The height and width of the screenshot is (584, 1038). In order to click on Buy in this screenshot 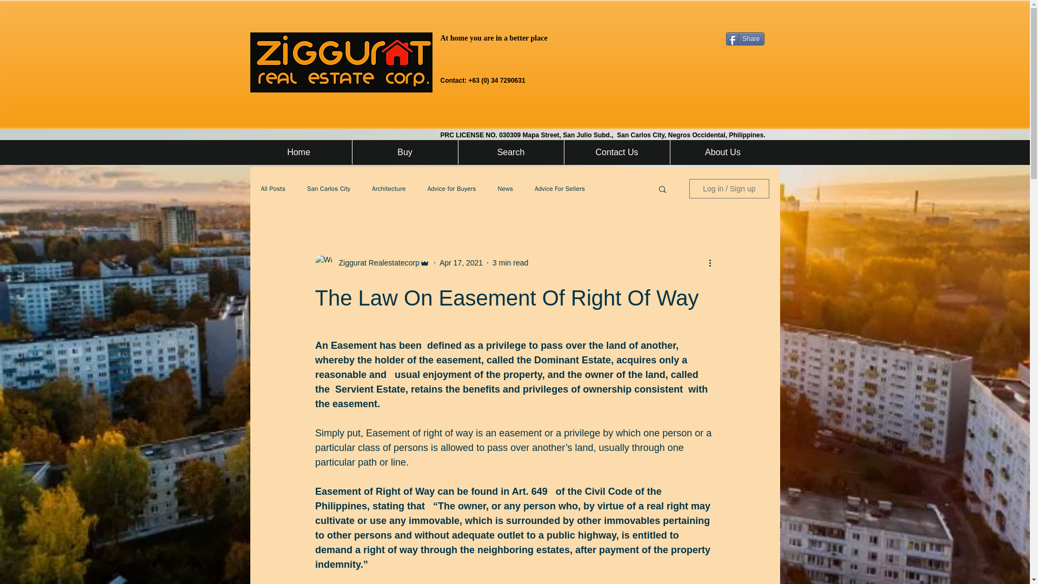, I will do `click(404, 152)`.